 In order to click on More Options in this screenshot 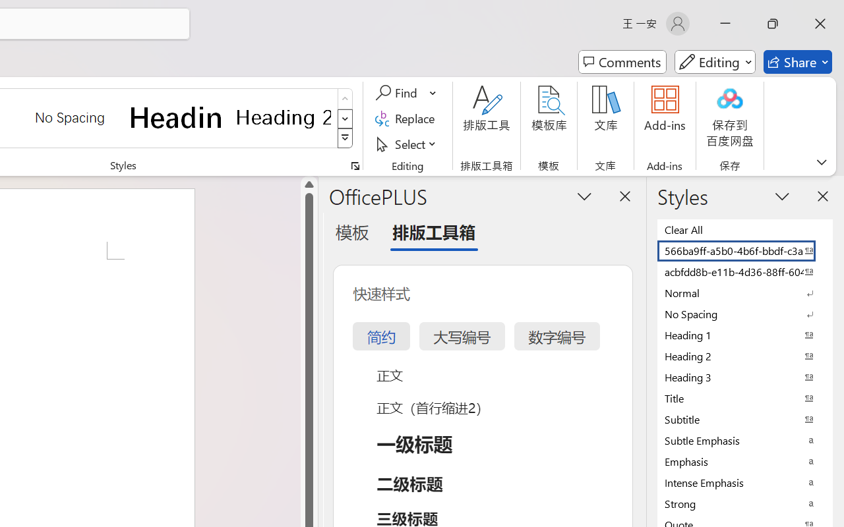, I will do `click(434, 93)`.